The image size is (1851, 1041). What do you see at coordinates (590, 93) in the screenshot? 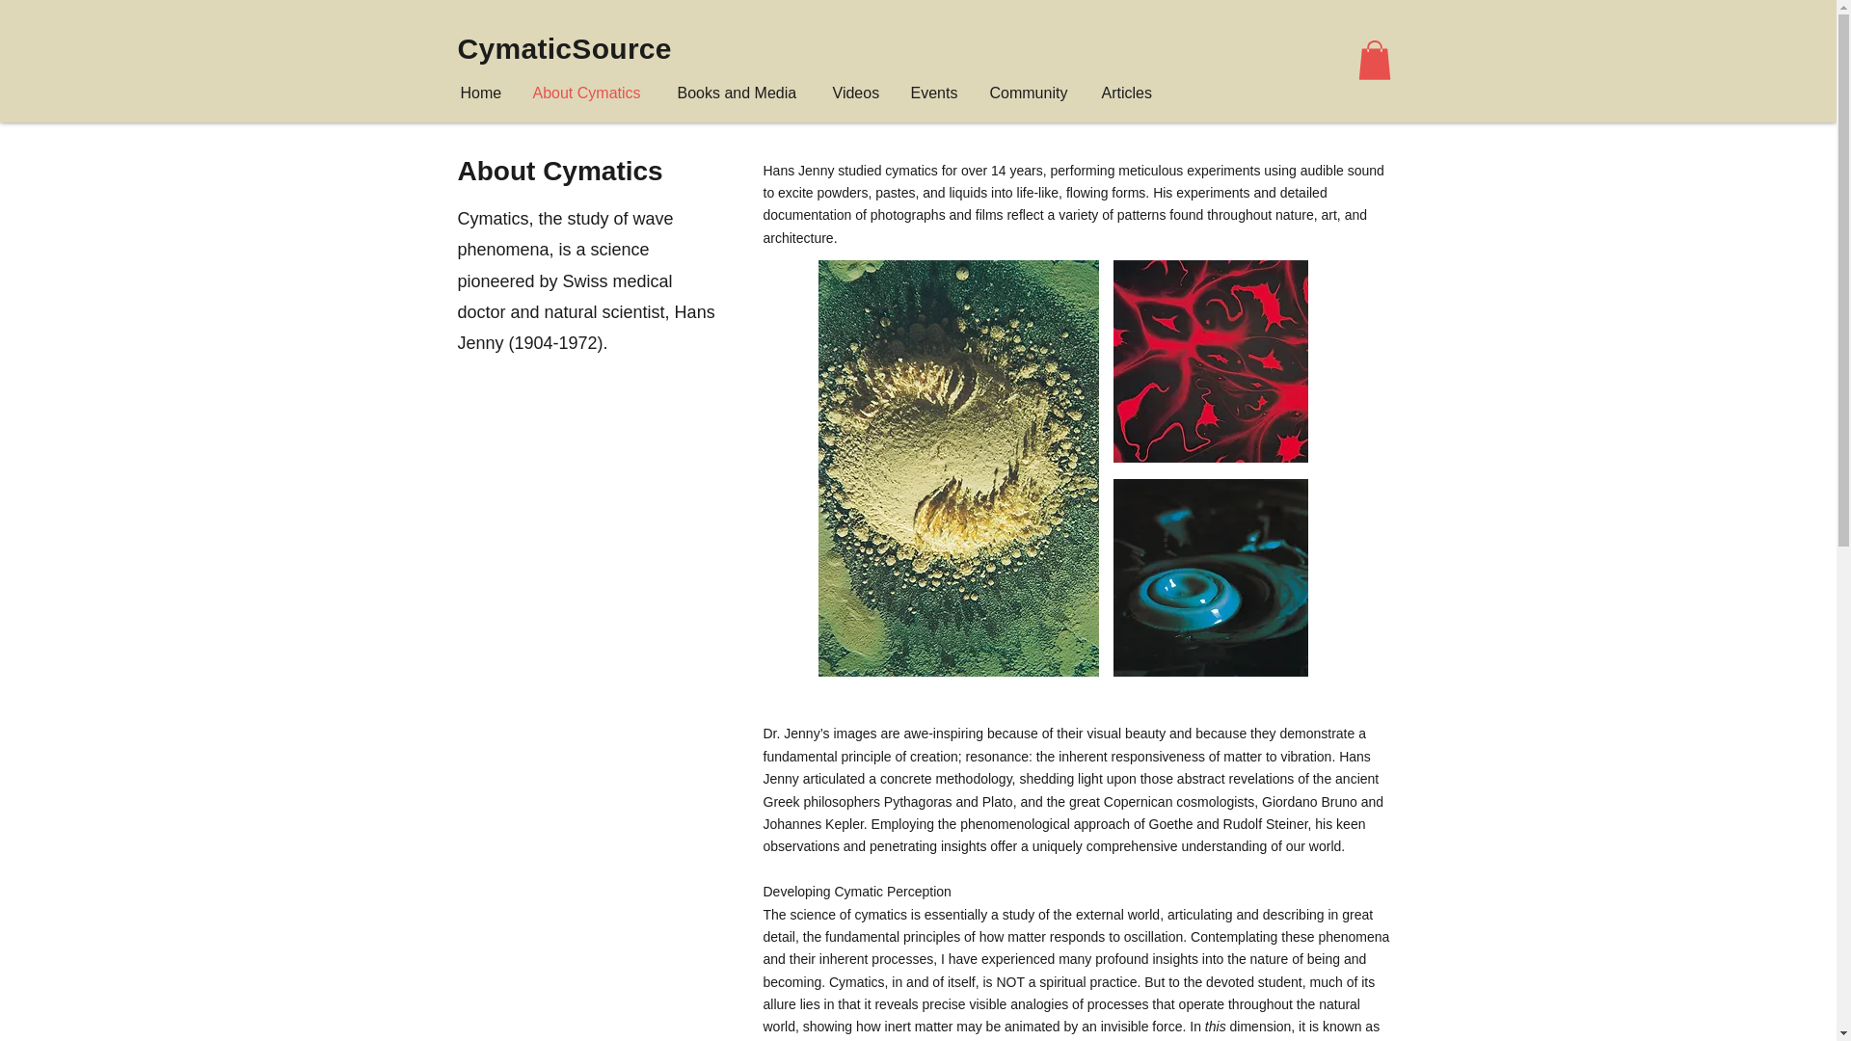
I see `About Cymatics` at bounding box center [590, 93].